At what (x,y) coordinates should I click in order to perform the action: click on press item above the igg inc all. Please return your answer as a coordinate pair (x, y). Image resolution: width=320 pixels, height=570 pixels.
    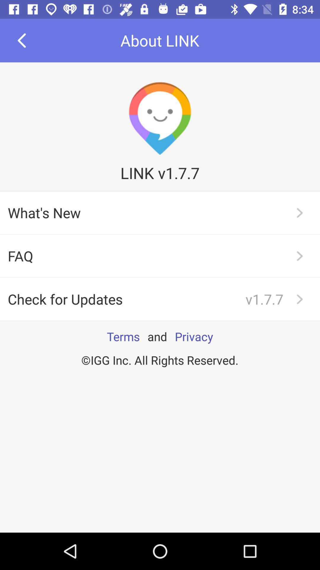
    Looking at the image, I should click on (123, 336).